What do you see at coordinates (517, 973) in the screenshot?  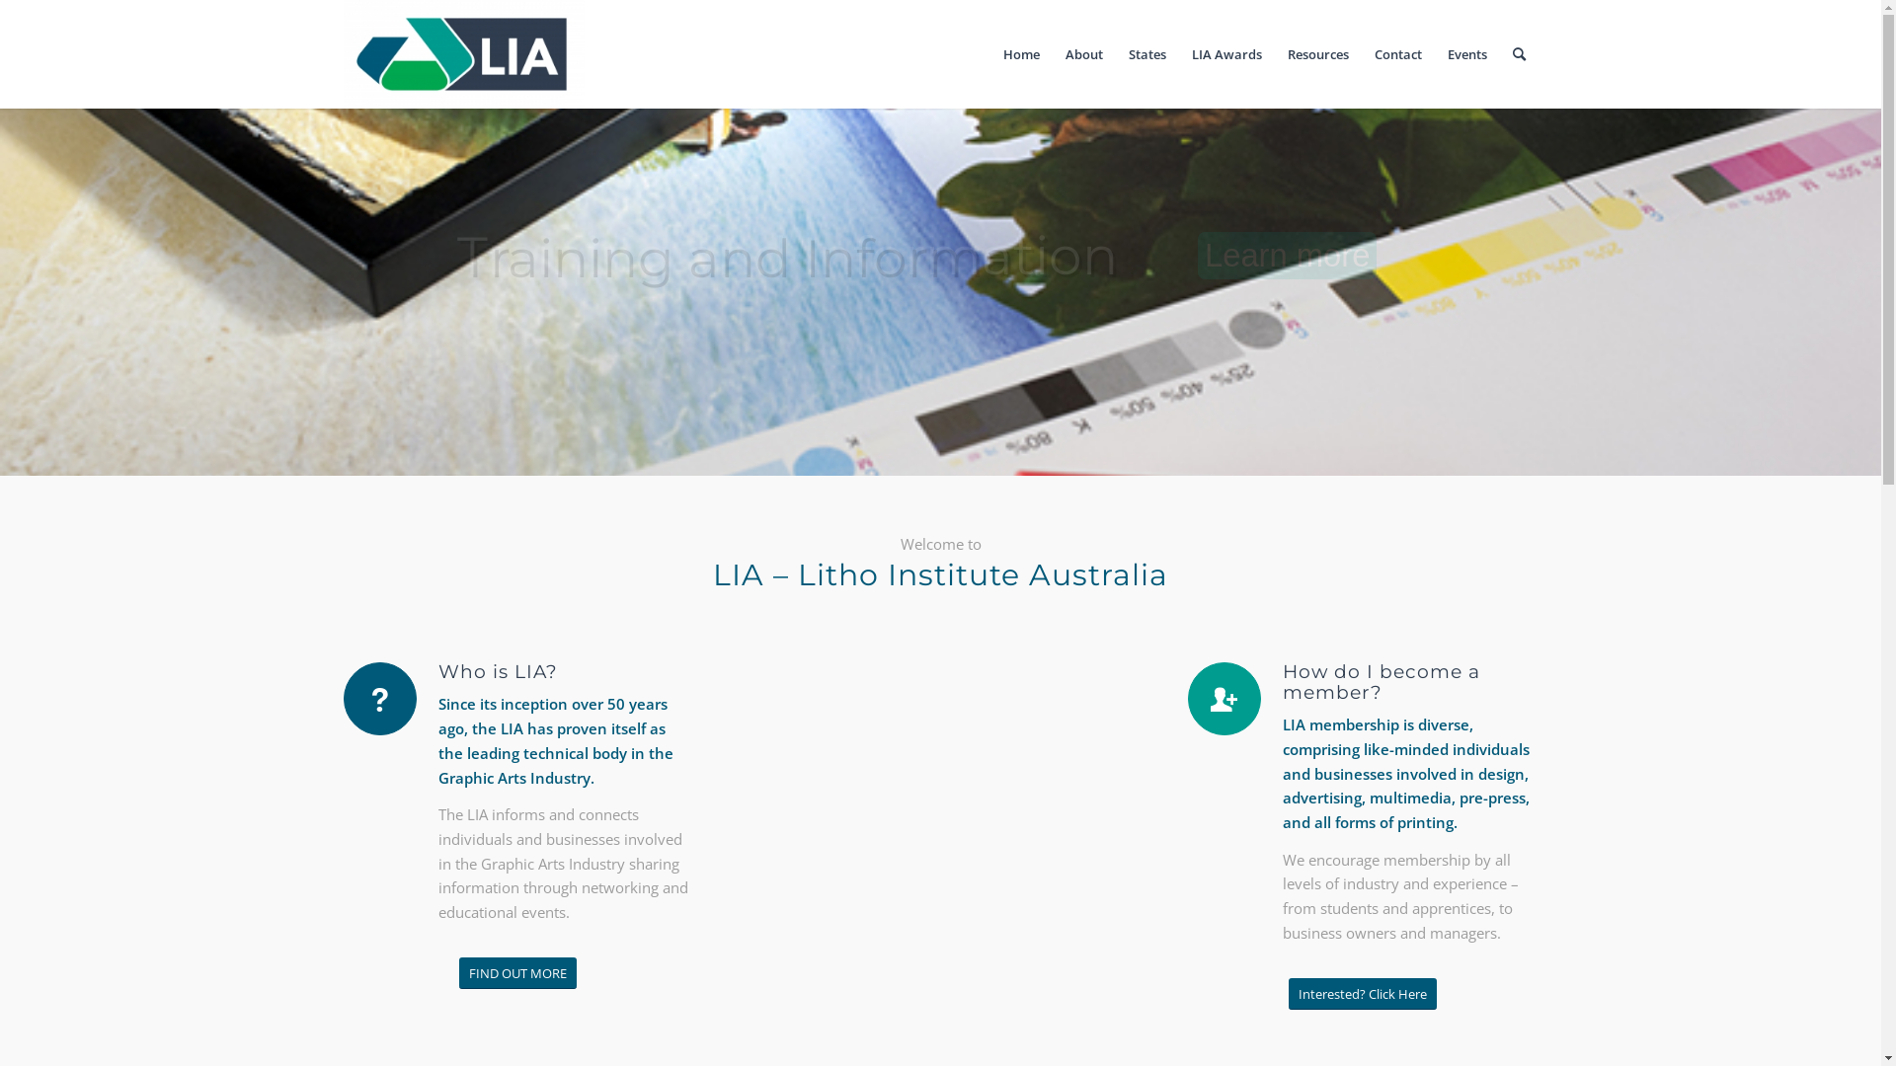 I see `FIND OUT MORE` at bounding box center [517, 973].